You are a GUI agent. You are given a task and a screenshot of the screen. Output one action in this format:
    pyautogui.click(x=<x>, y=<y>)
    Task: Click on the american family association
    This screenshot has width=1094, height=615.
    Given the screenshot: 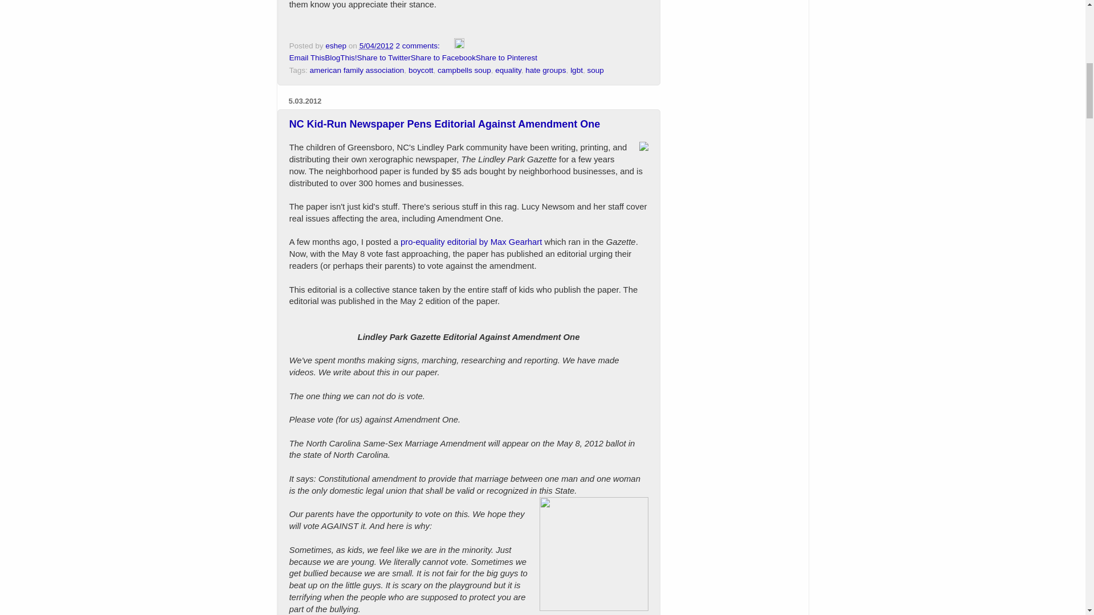 What is the action you would take?
    pyautogui.click(x=357, y=69)
    